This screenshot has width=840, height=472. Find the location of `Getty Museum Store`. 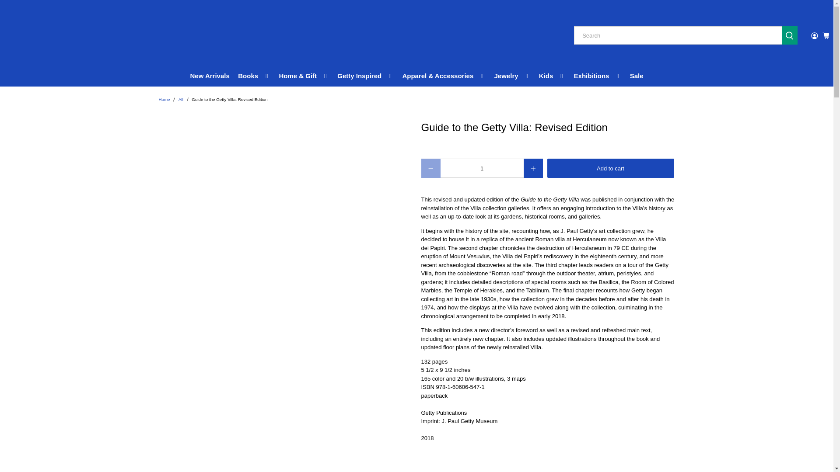

Getty Museum Store is located at coordinates (48, 36).